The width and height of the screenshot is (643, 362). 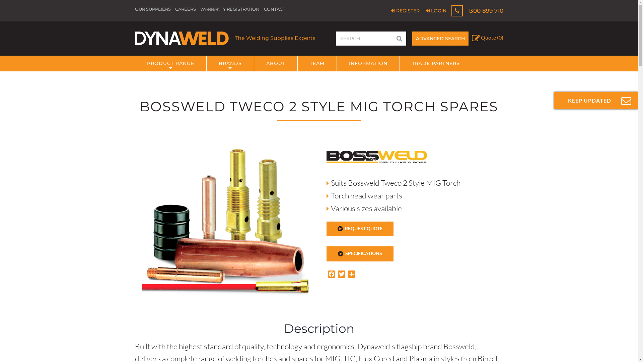 What do you see at coordinates (436, 64) in the screenshot?
I see `TRADE PARTNERS` at bounding box center [436, 64].